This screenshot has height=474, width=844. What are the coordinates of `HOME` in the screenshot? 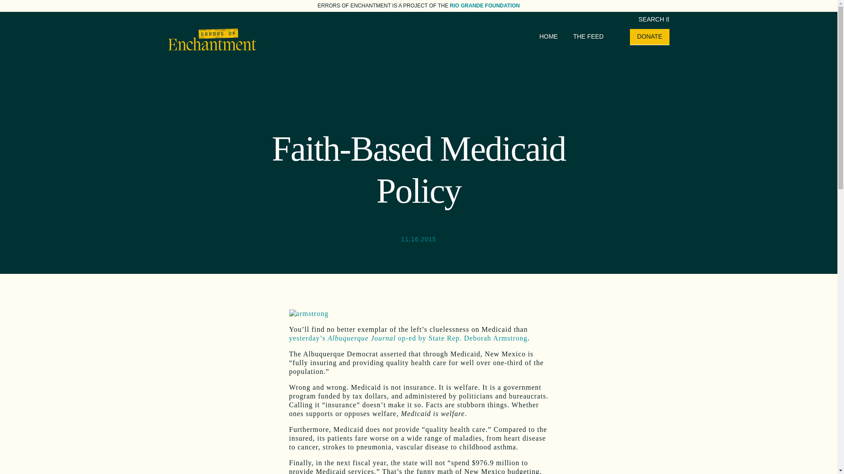 It's located at (549, 36).